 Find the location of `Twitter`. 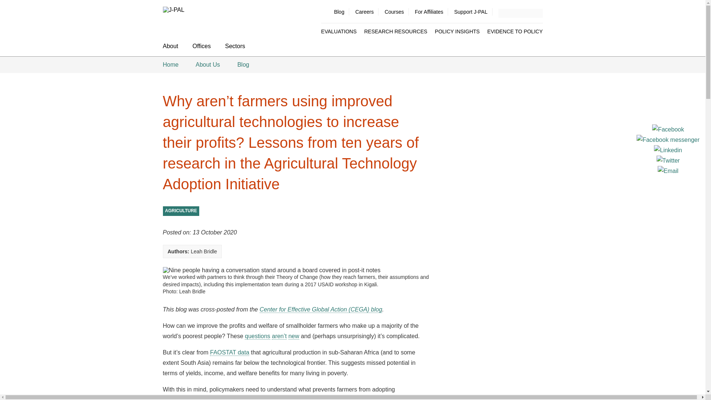

Twitter is located at coordinates (668, 160).